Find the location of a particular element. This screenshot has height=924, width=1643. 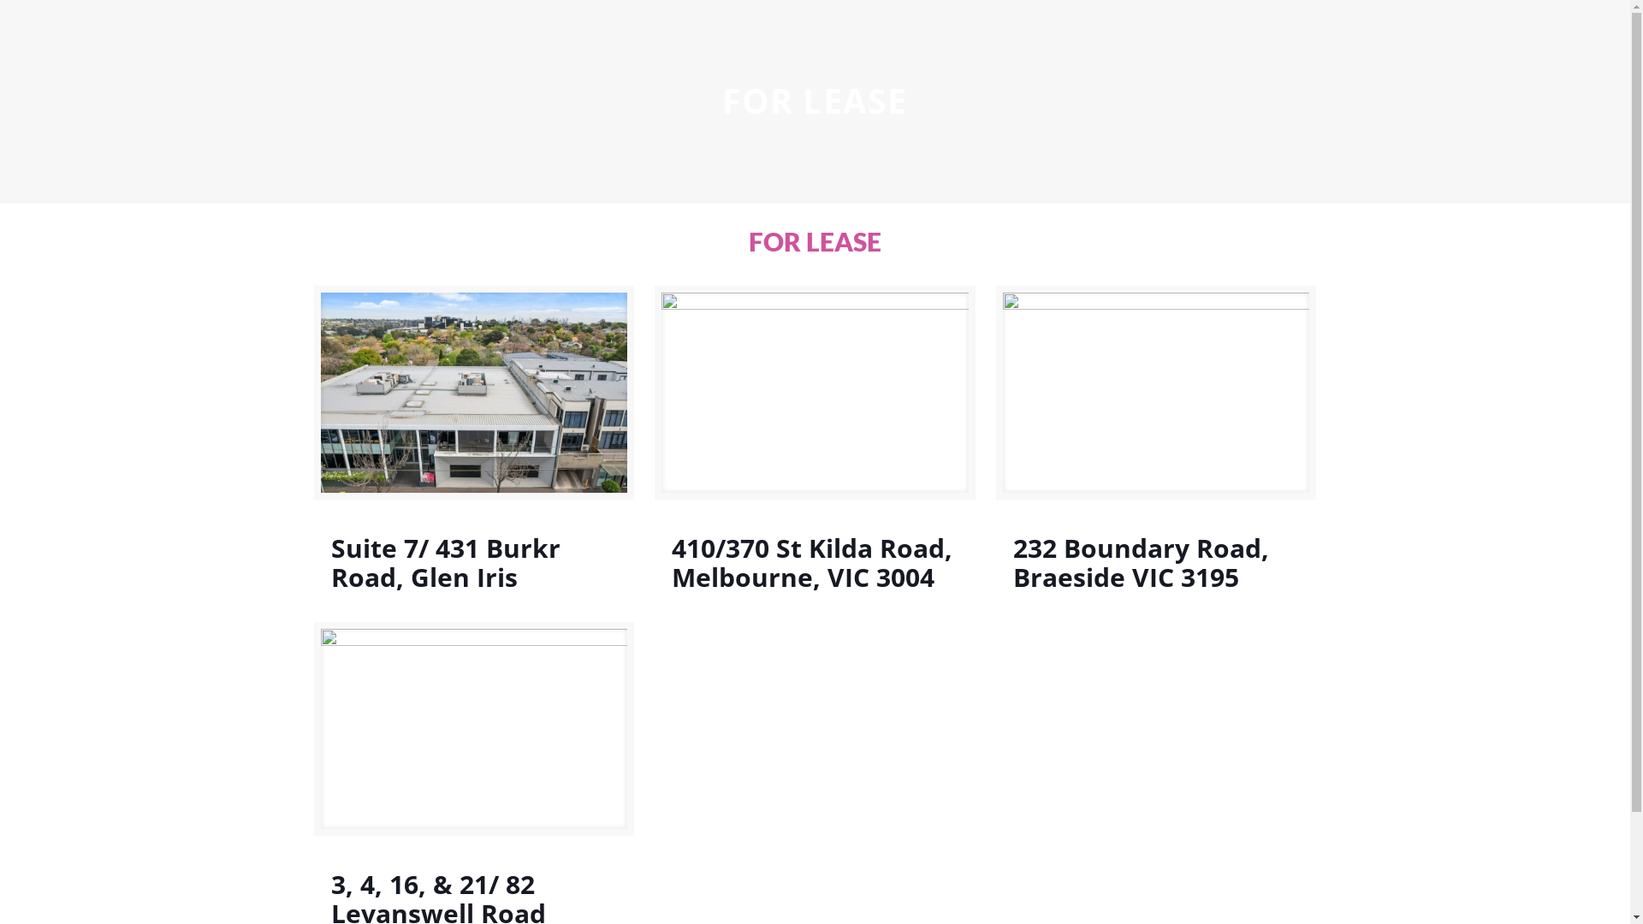

1300 298 888 is located at coordinates (414, 556).